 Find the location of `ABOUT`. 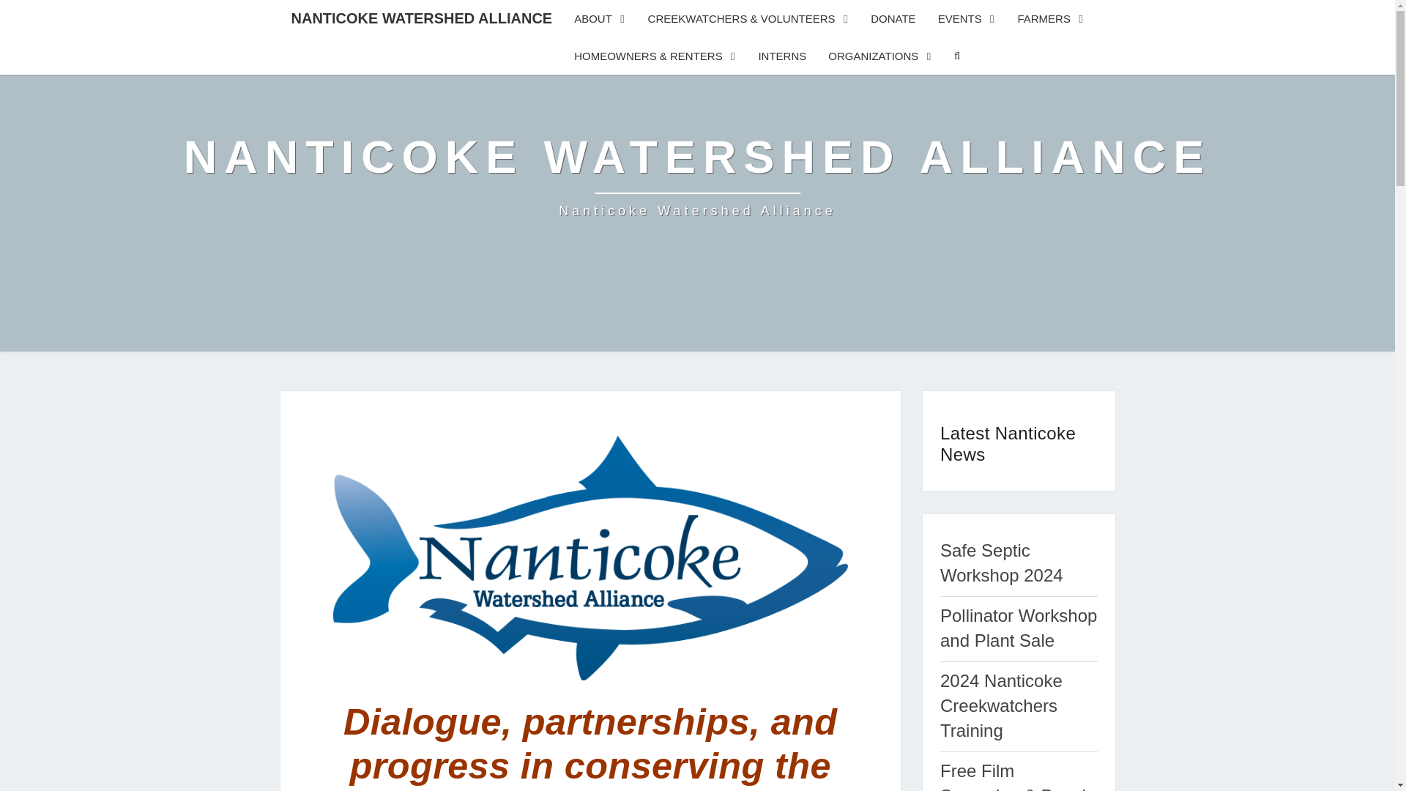

ABOUT is located at coordinates (600, 18).